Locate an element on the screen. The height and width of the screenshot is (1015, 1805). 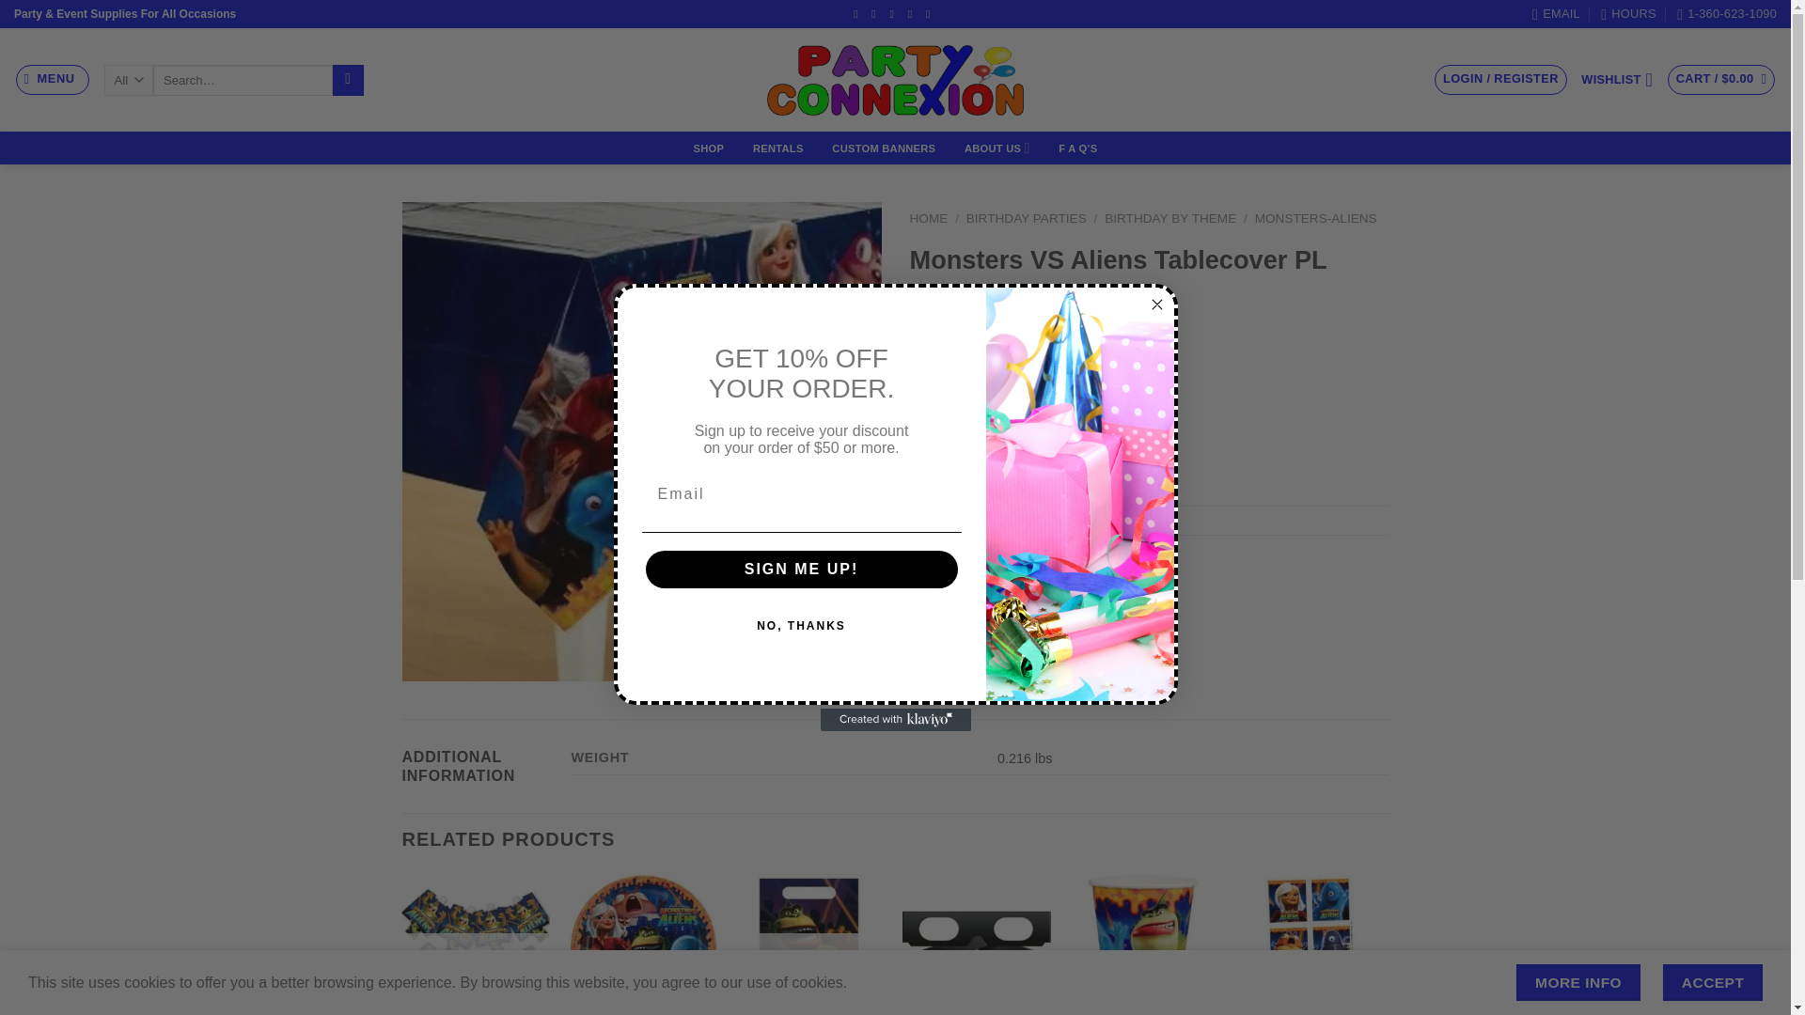
HOURS is located at coordinates (1628, 14).